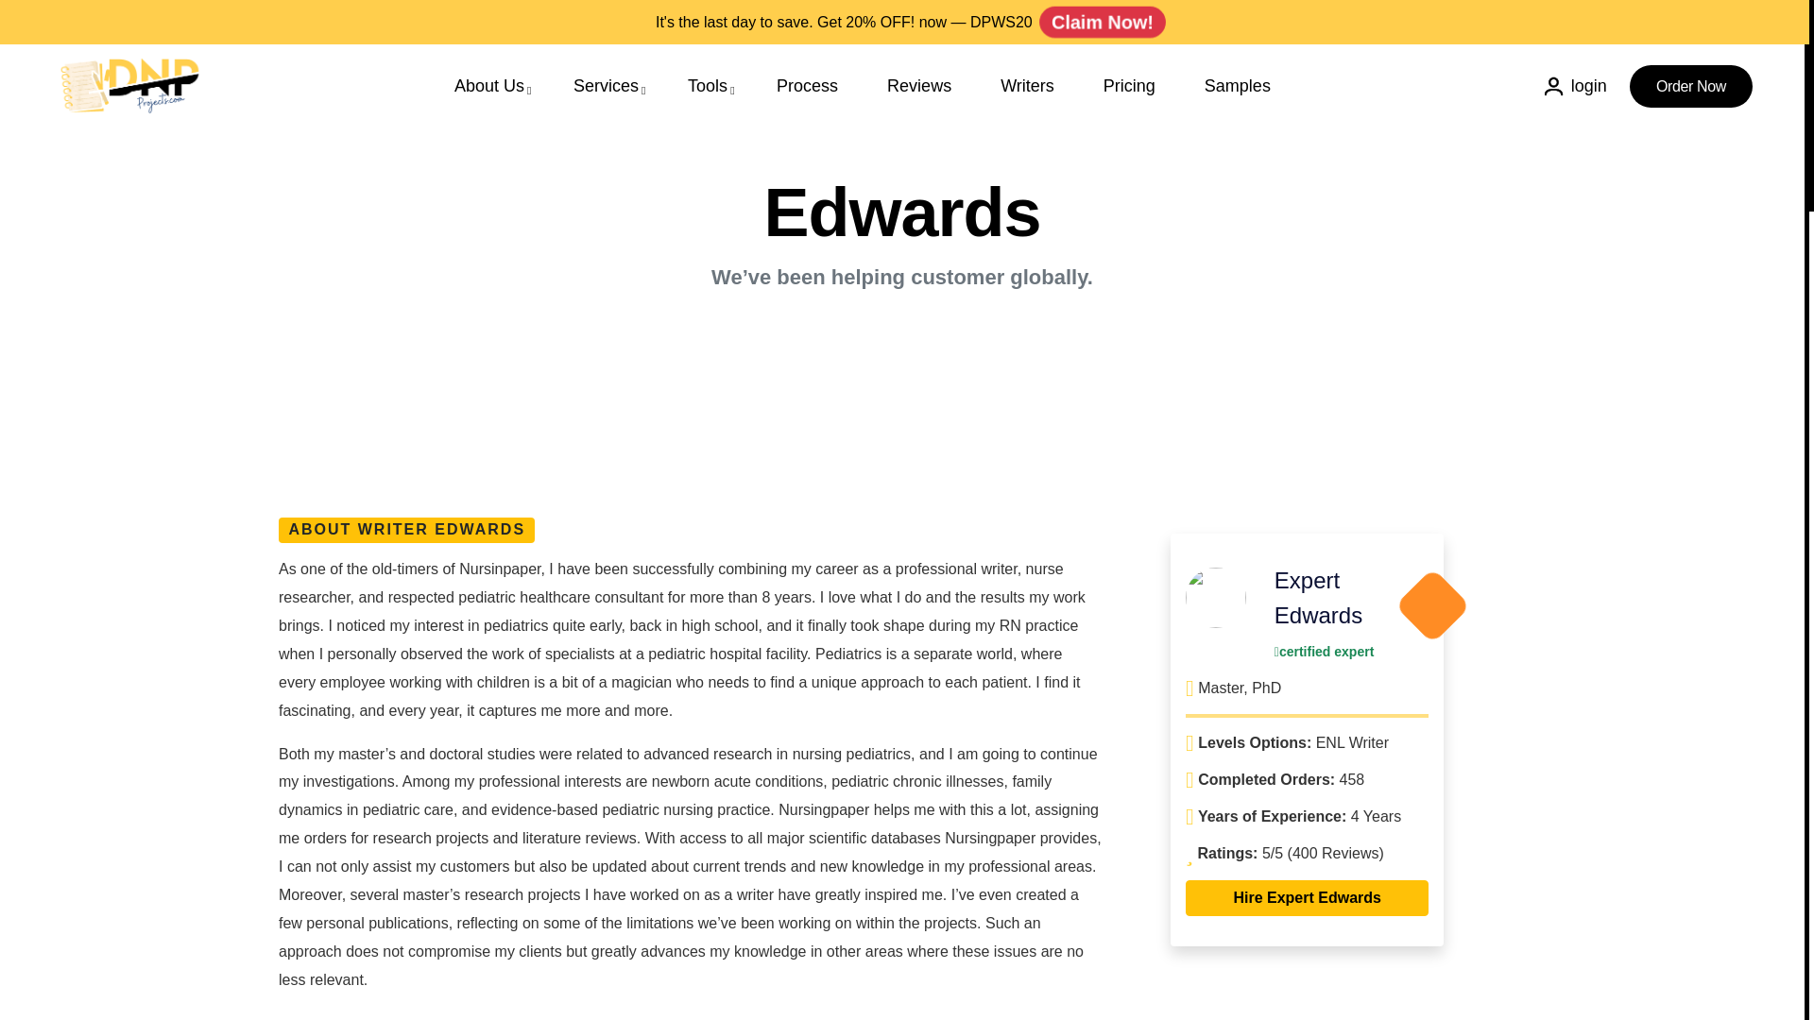  Describe the element at coordinates (1576, 86) in the screenshot. I see `login` at that location.